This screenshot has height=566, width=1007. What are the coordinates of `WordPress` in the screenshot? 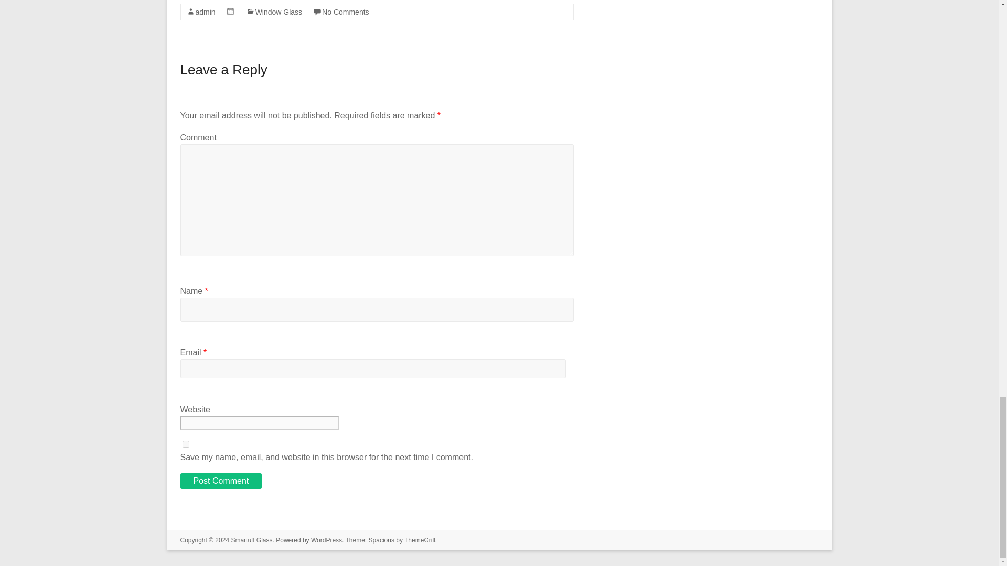 It's located at (326, 540).